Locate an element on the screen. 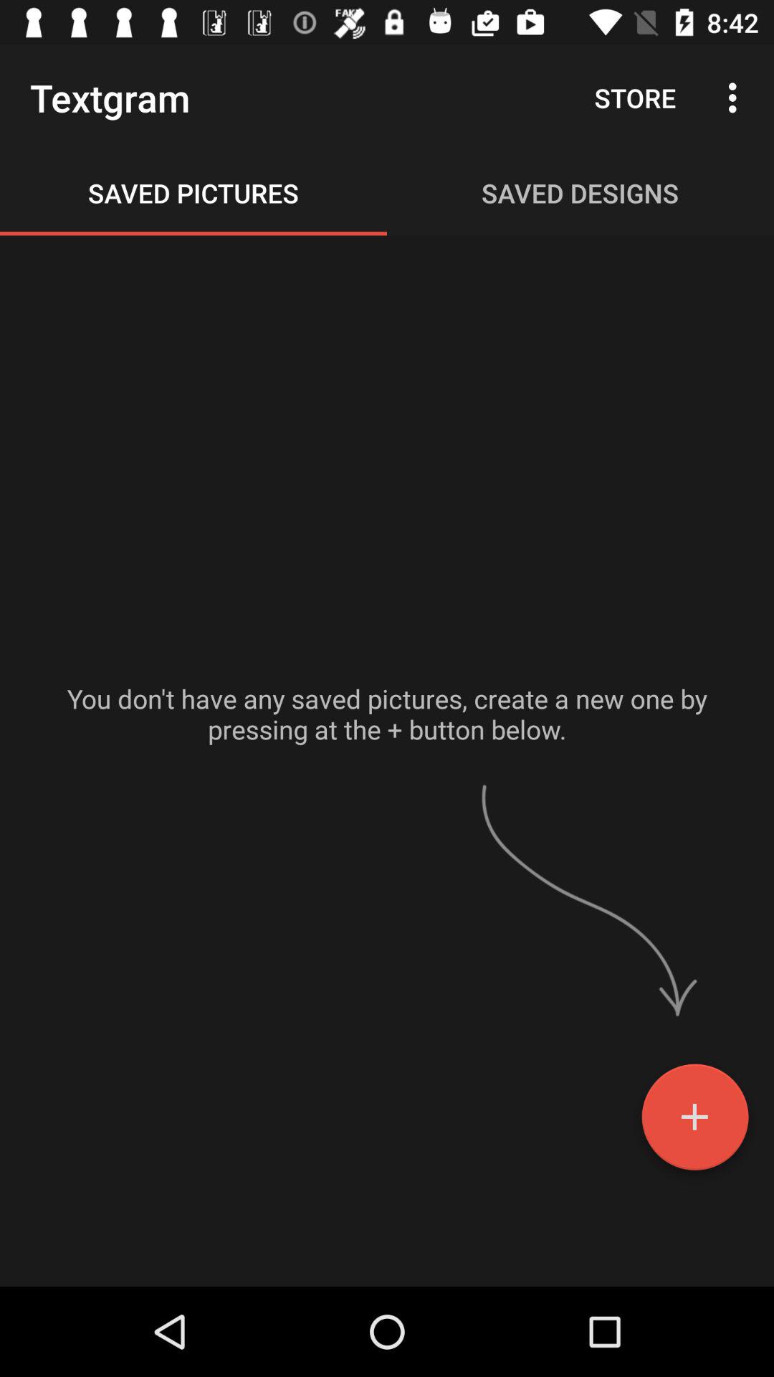 This screenshot has height=1377, width=774. click icon to the right of store icon is located at coordinates (737, 98).